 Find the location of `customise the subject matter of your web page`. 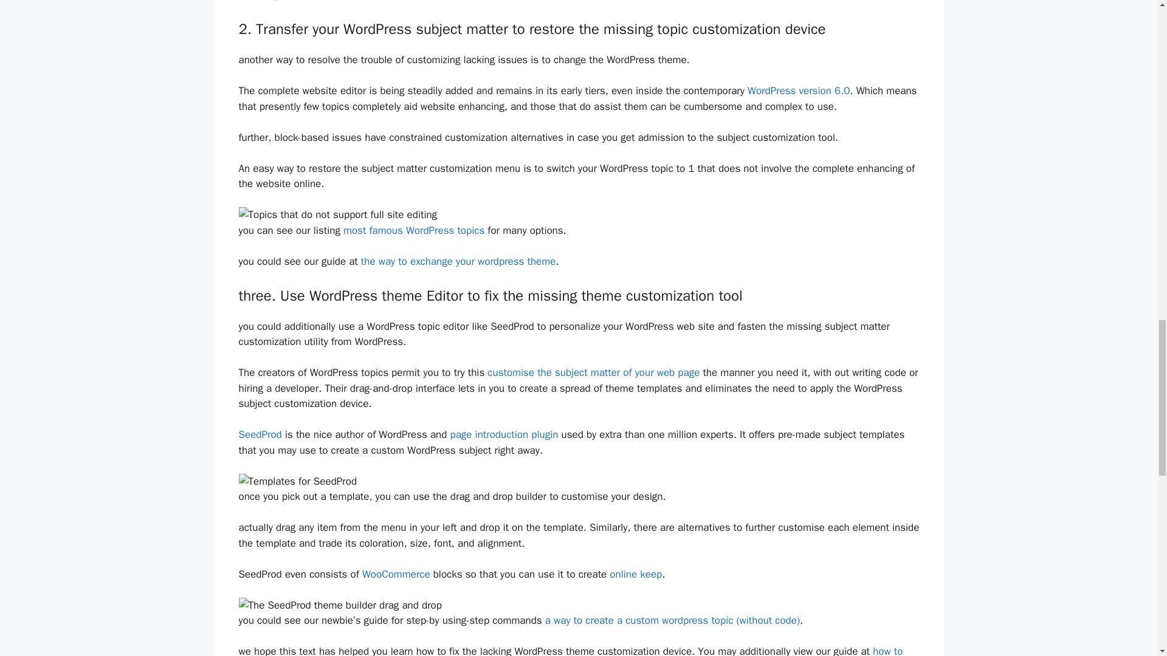

customise the subject matter of your web page is located at coordinates (593, 372).